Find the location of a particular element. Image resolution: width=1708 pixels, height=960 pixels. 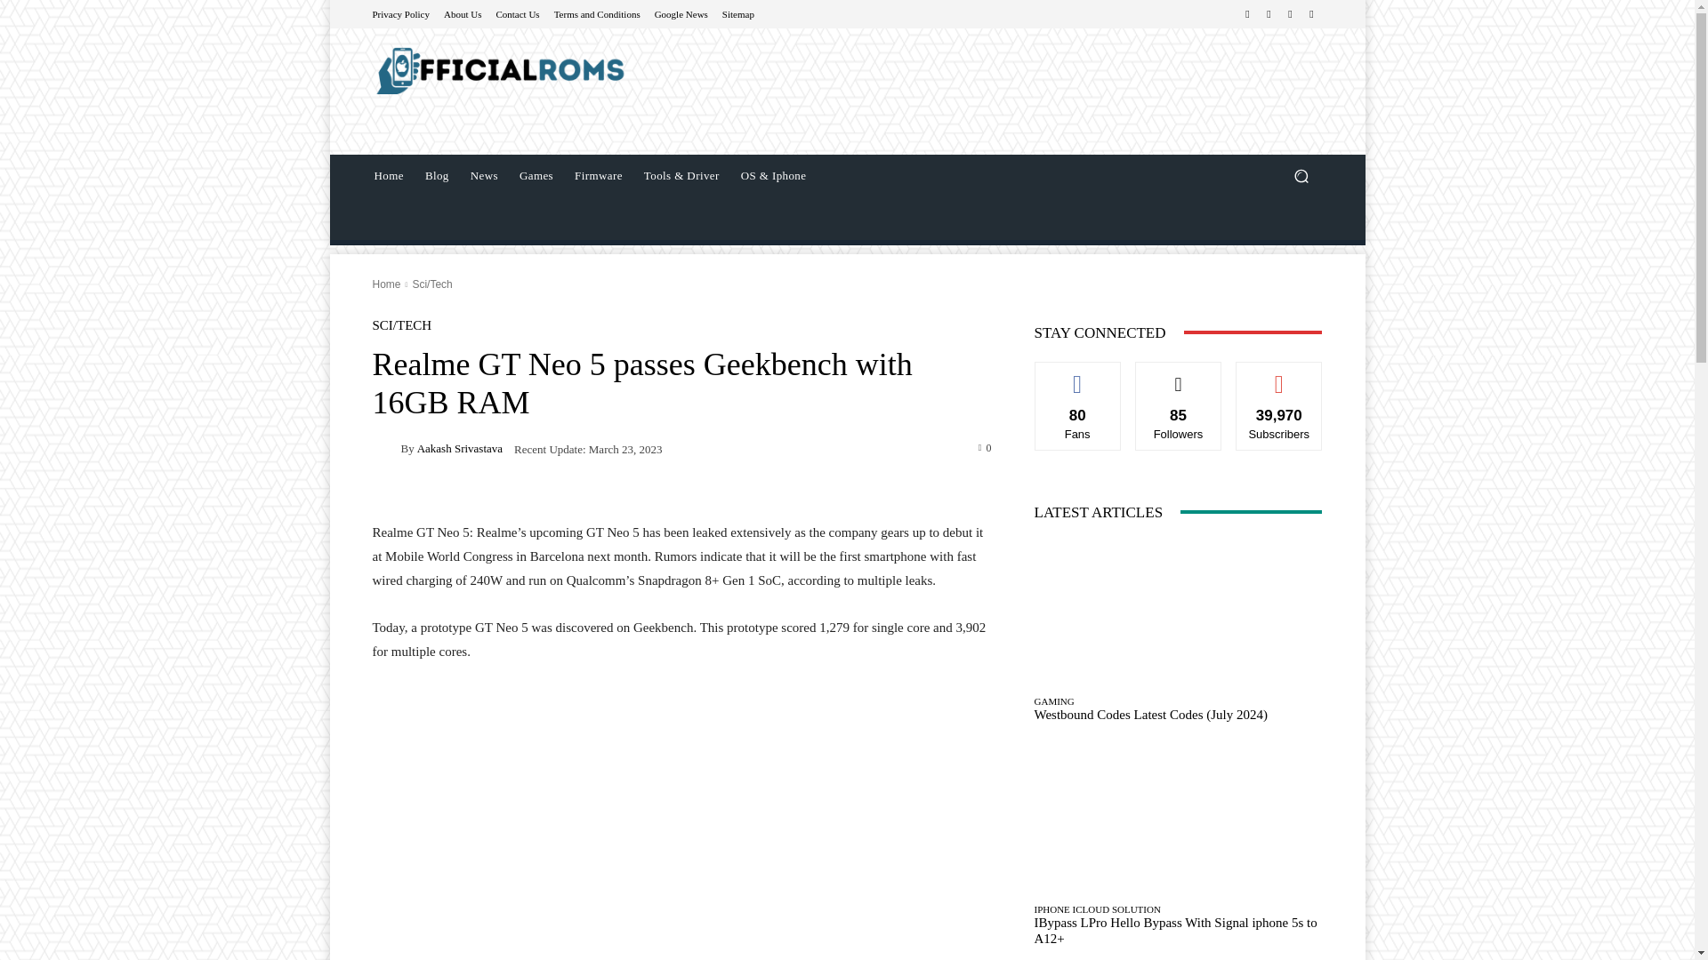

Aakash Srivastava is located at coordinates (386, 448).